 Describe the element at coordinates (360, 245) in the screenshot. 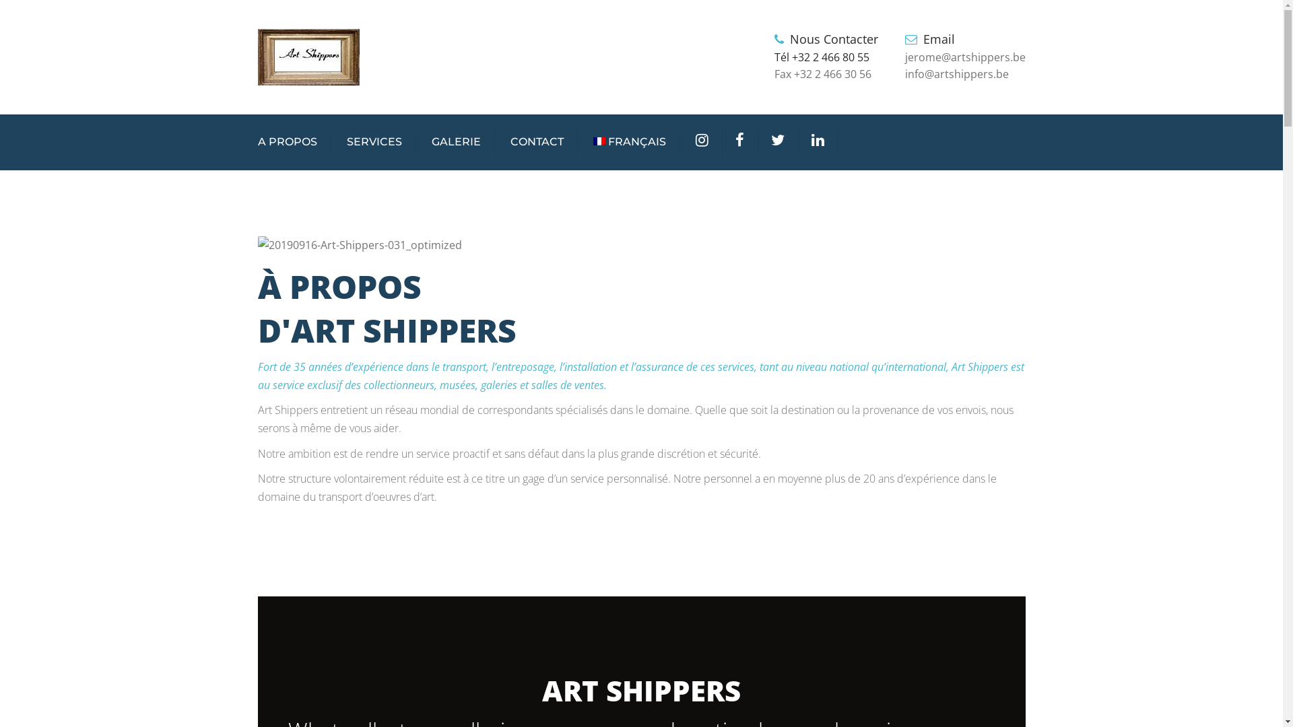

I see `20190916-Art-Shippers-031_optimized` at that location.